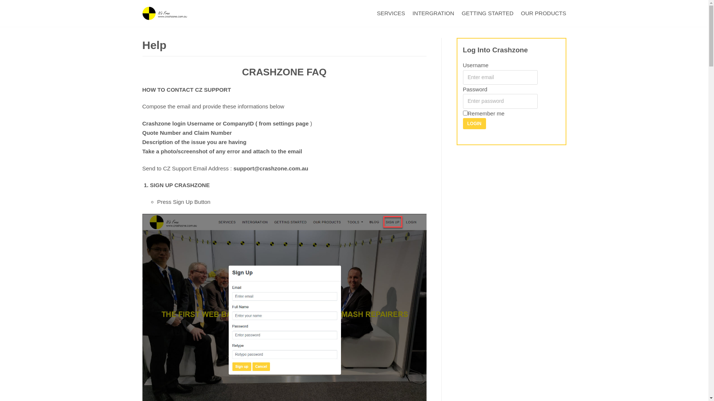  What do you see at coordinates (474, 124) in the screenshot?
I see `LOGIN` at bounding box center [474, 124].